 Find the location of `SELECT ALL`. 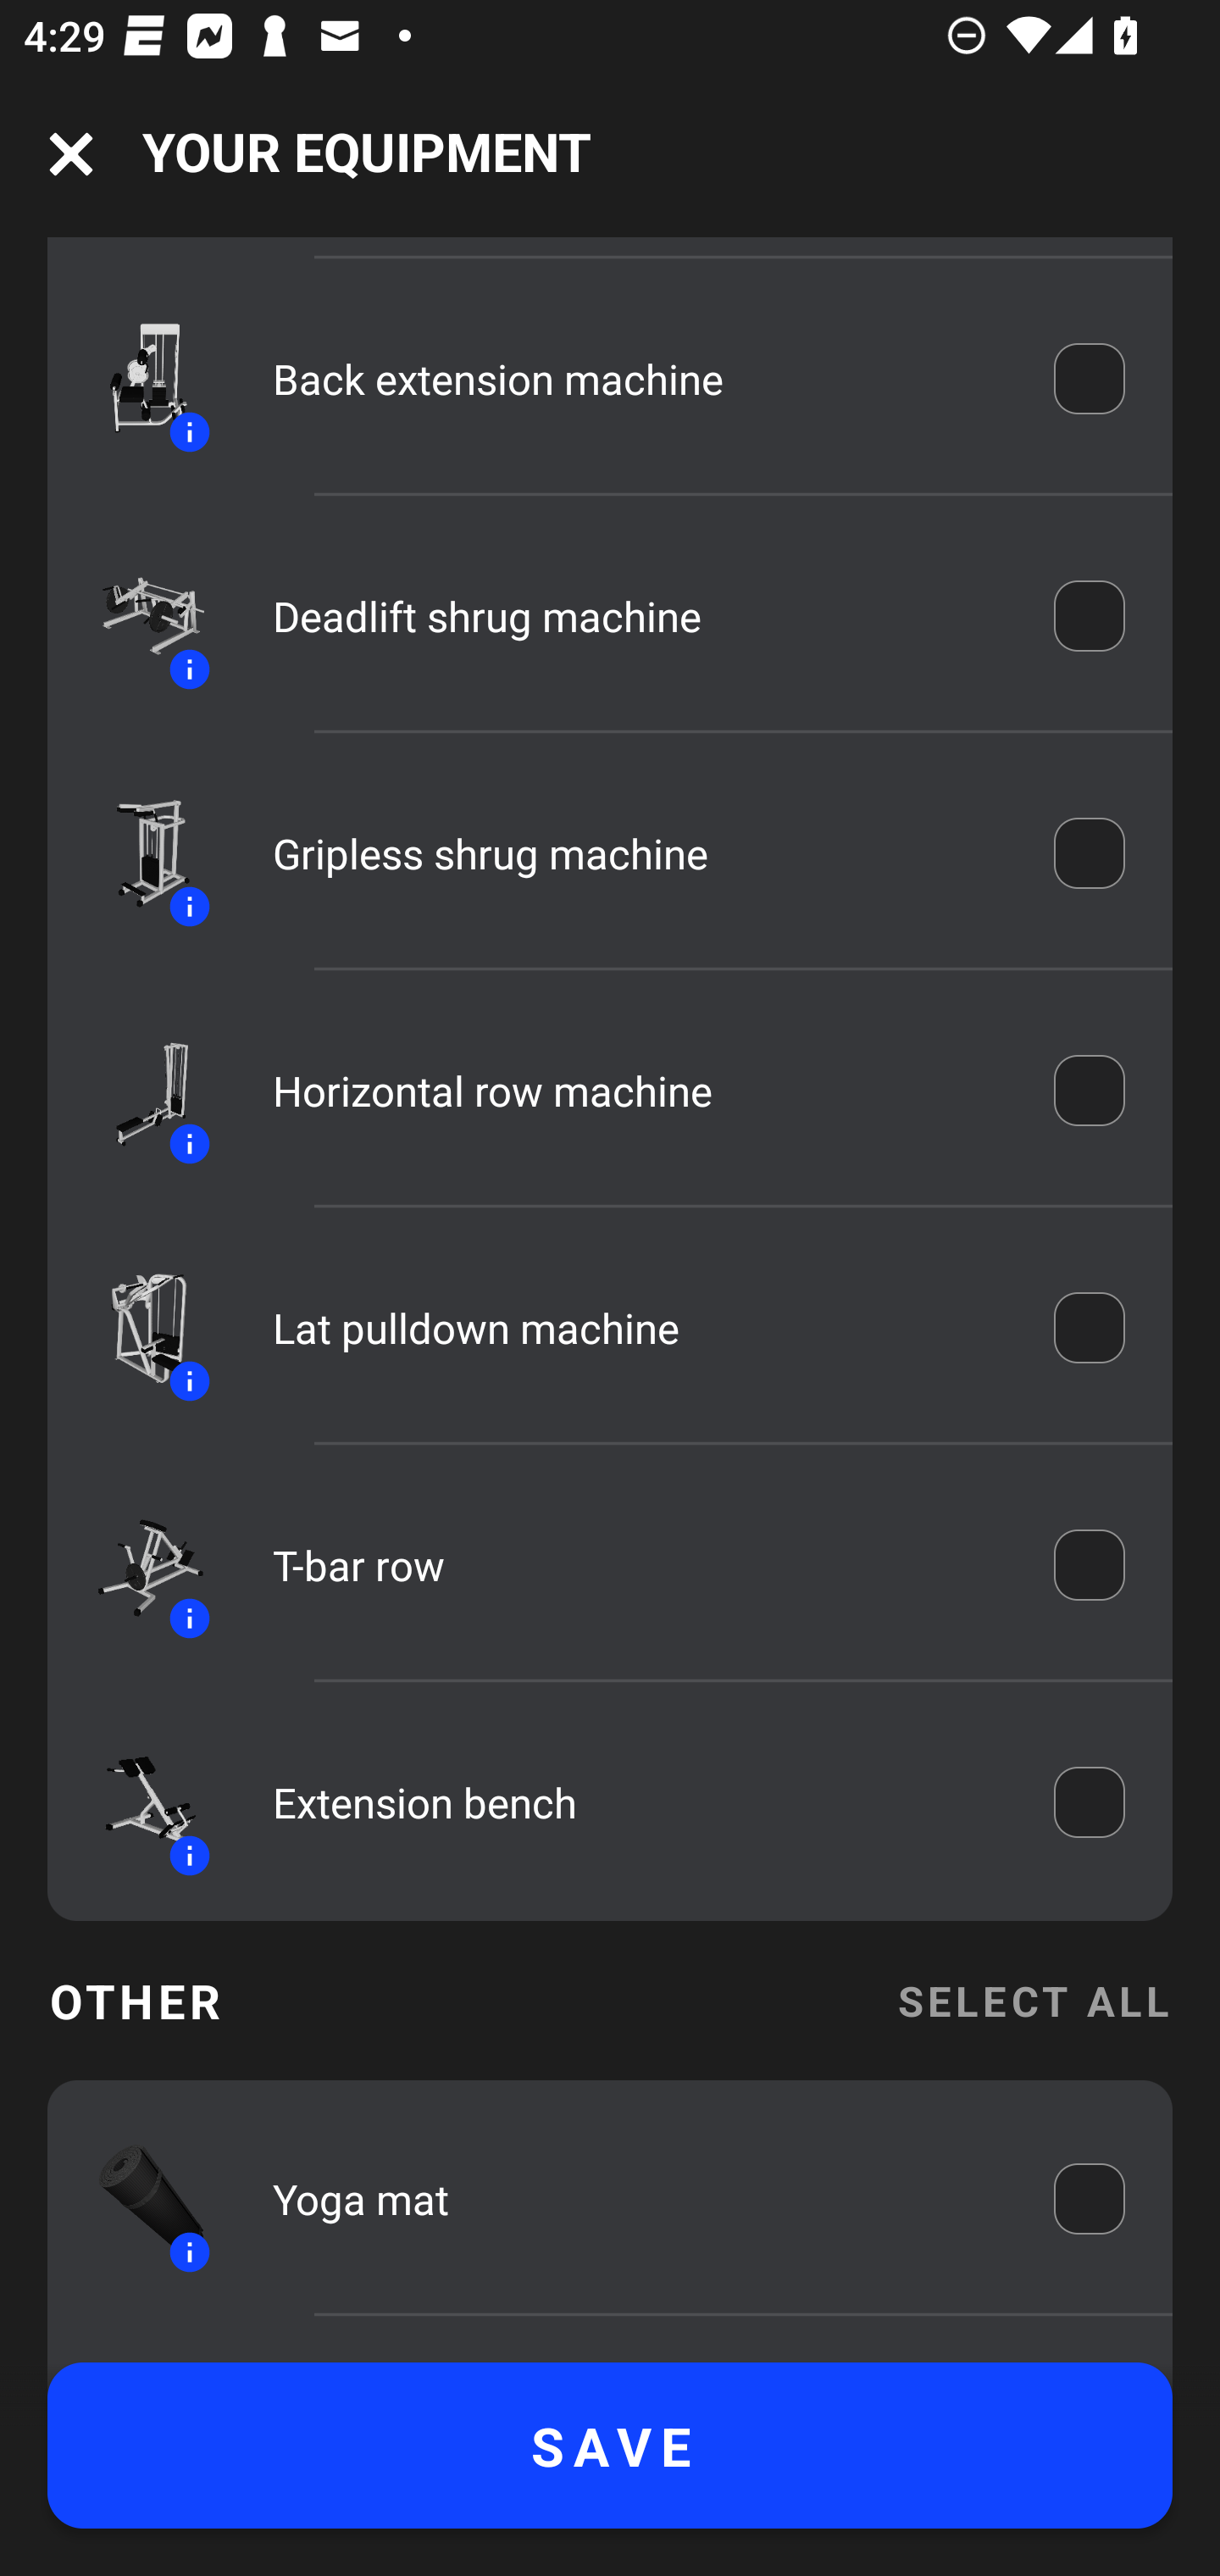

SELECT ALL is located at coordinates (1034, 2000).